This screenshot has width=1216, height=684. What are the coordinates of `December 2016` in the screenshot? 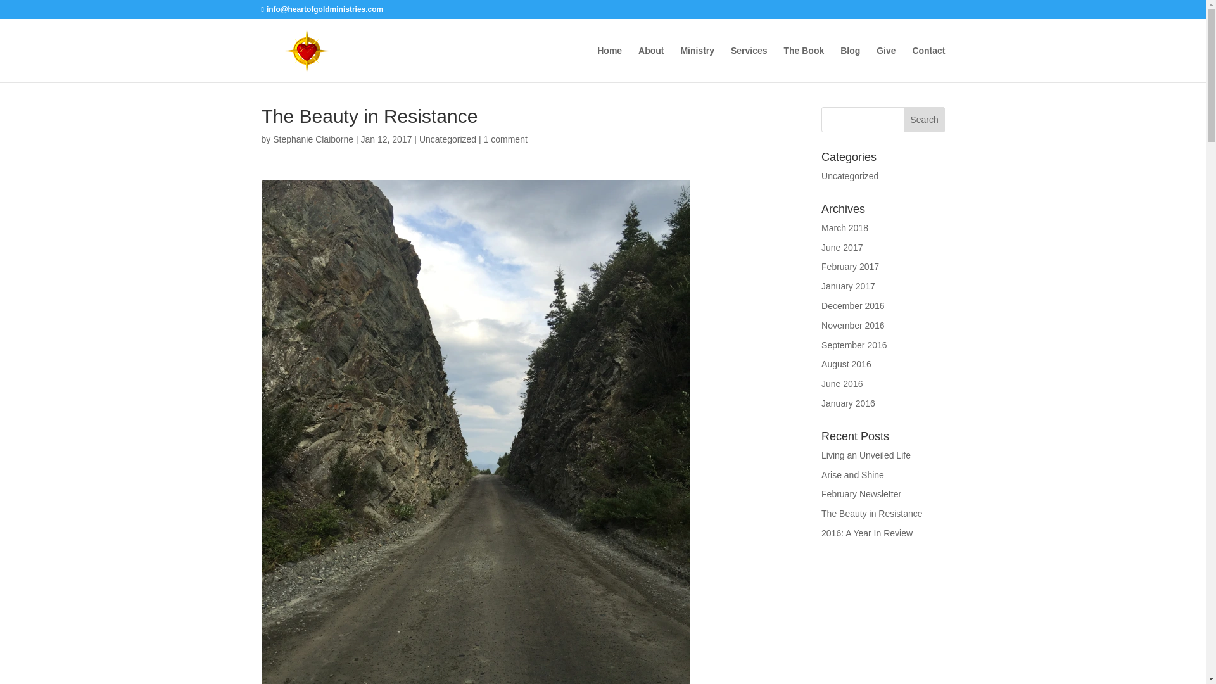 It's located at (853, 306).